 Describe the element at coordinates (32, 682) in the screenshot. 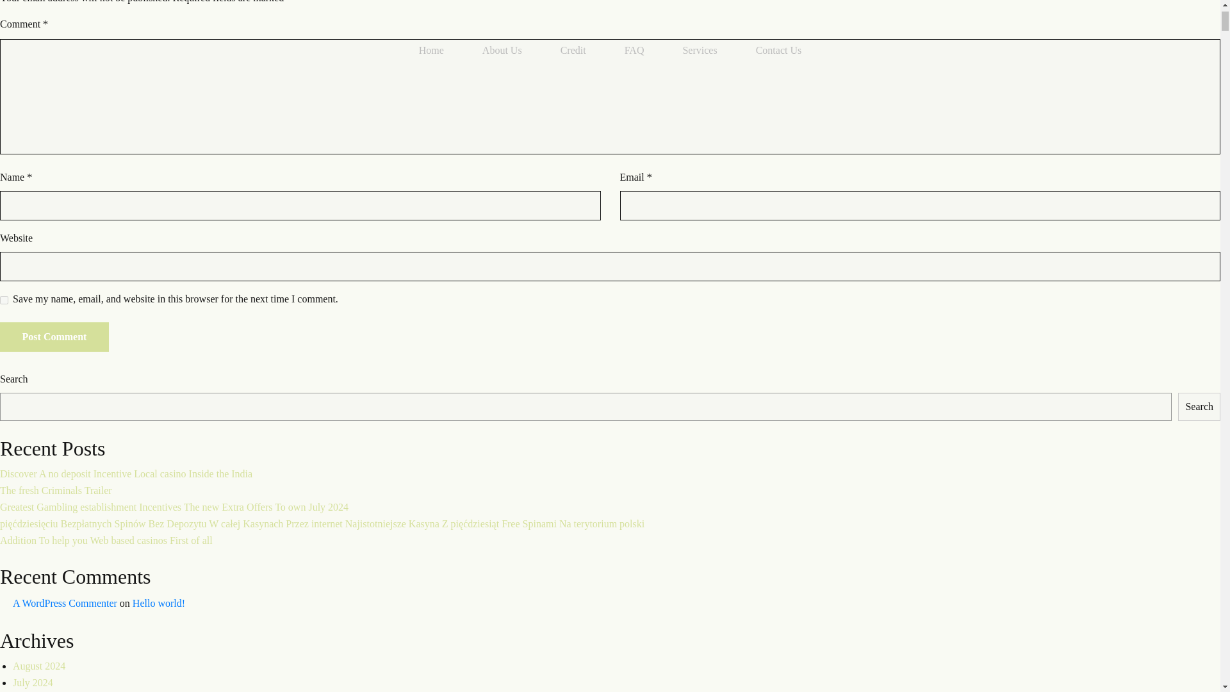

I see `July 2024` at that location.